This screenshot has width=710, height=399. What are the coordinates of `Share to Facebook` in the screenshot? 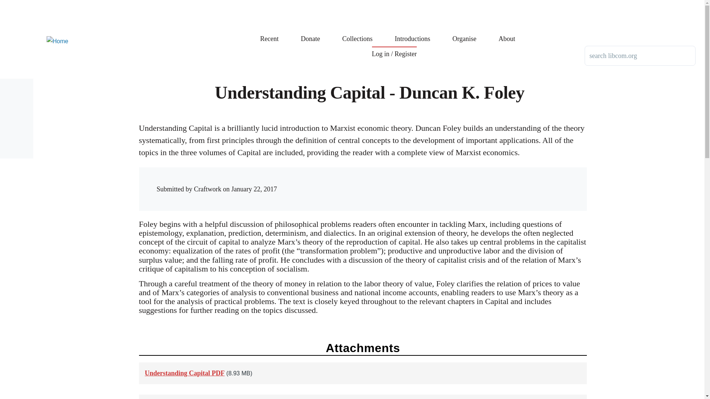 It's located at (446, 182).